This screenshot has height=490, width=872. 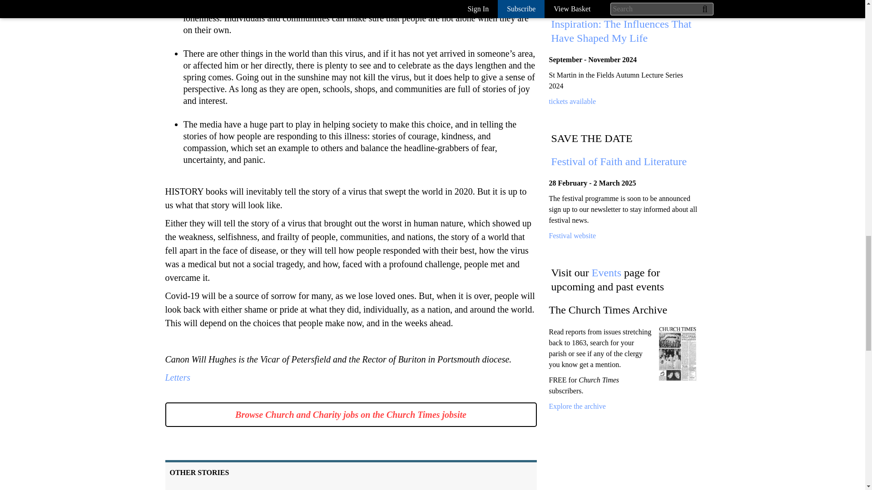 I want to click on Inspiration: The Influences That Have Shaped My Life, so click(x=572, y=101).